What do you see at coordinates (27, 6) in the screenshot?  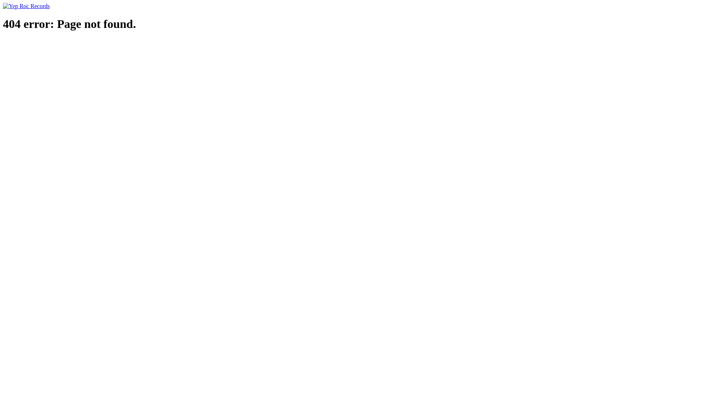 I see `Yep Roc Records` at bounding box center [27, 6].